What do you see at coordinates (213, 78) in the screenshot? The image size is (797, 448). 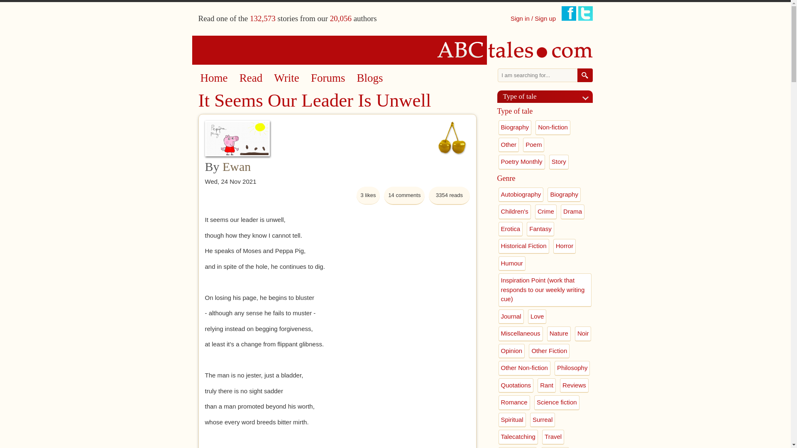 I see `Home` at bounding box center [213, 78].